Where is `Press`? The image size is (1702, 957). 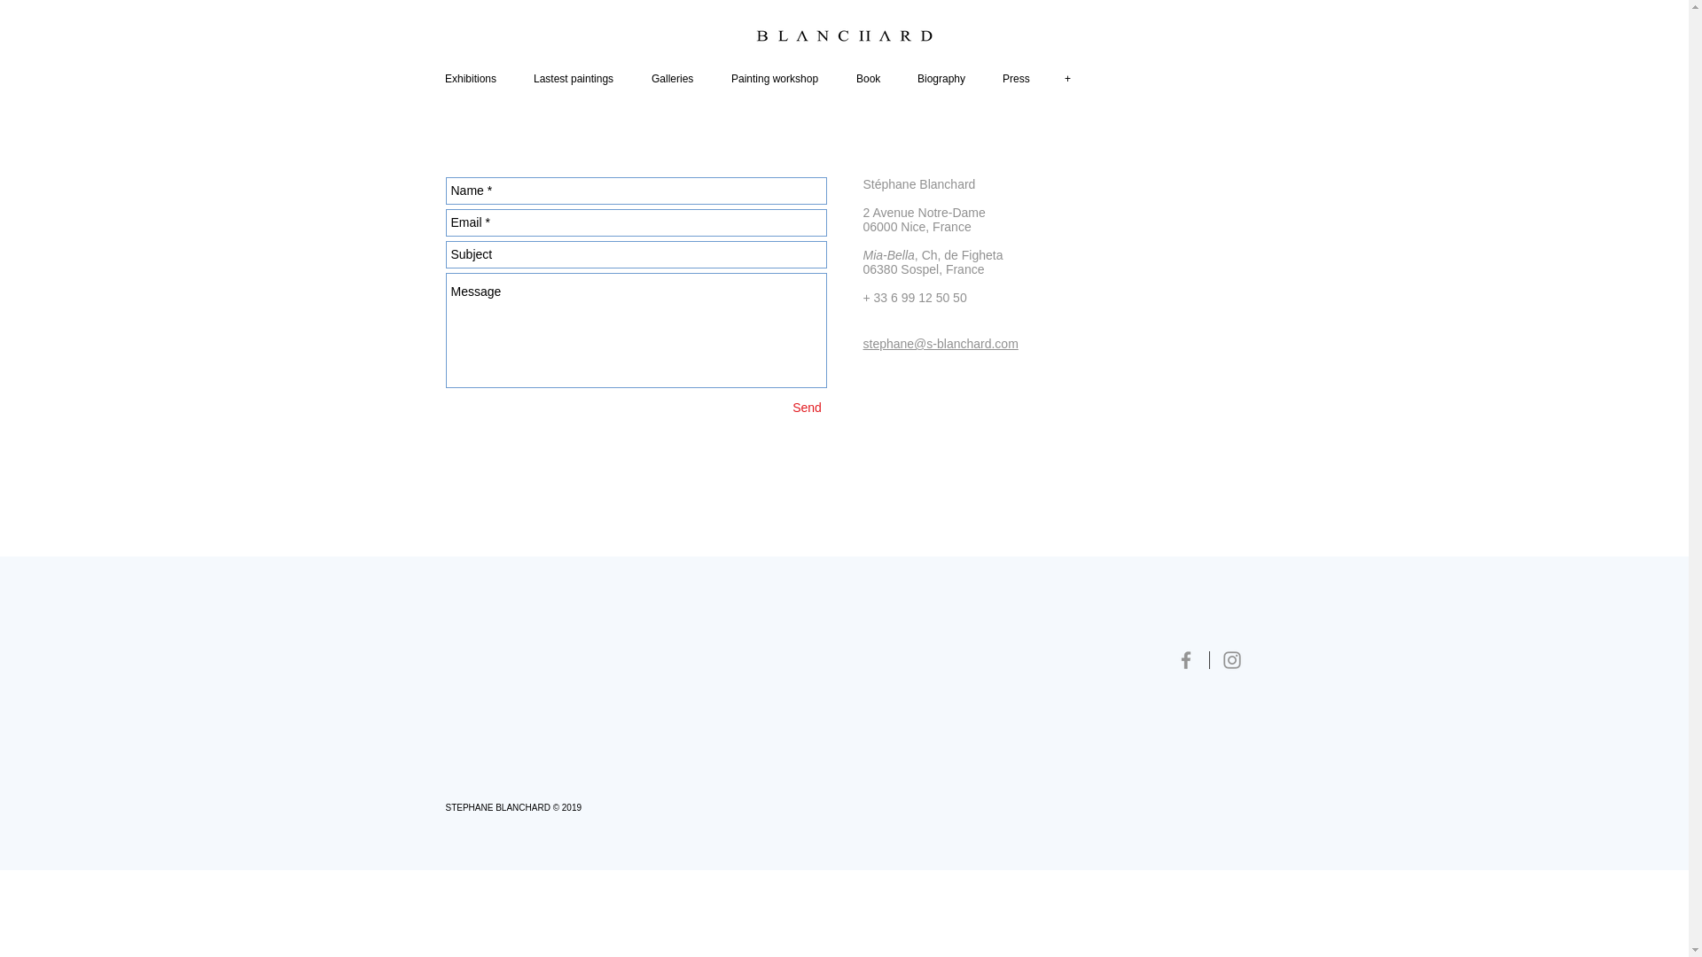
Press is located at coordinates (1018, 78).